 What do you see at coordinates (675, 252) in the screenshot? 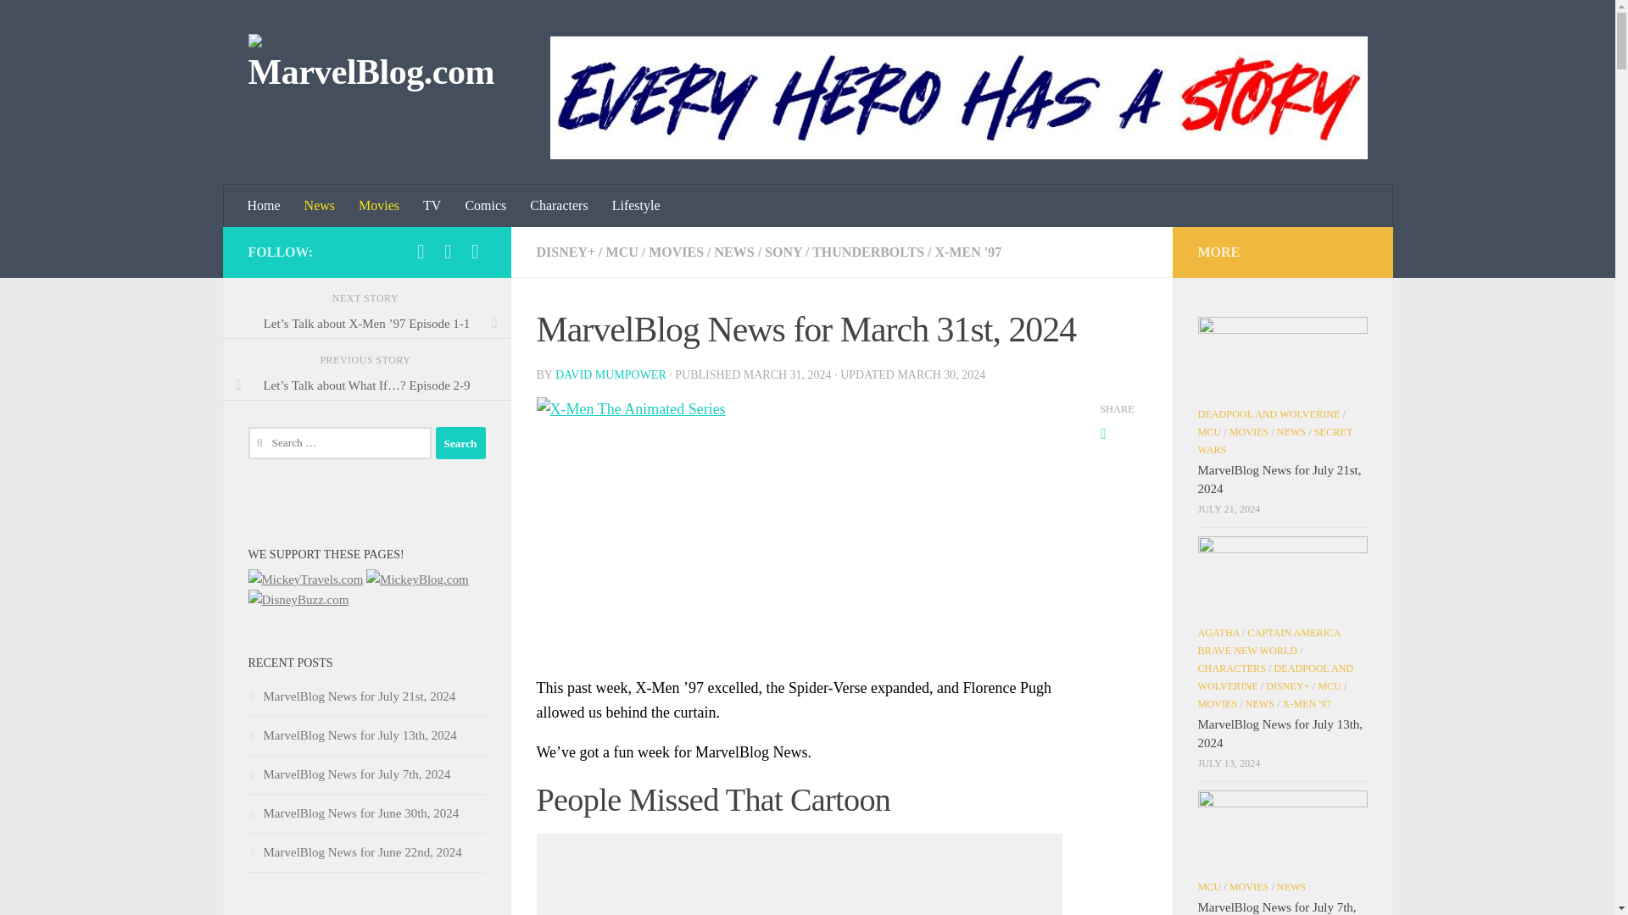
I see `MOVIES` at bounding box center [675, 252].